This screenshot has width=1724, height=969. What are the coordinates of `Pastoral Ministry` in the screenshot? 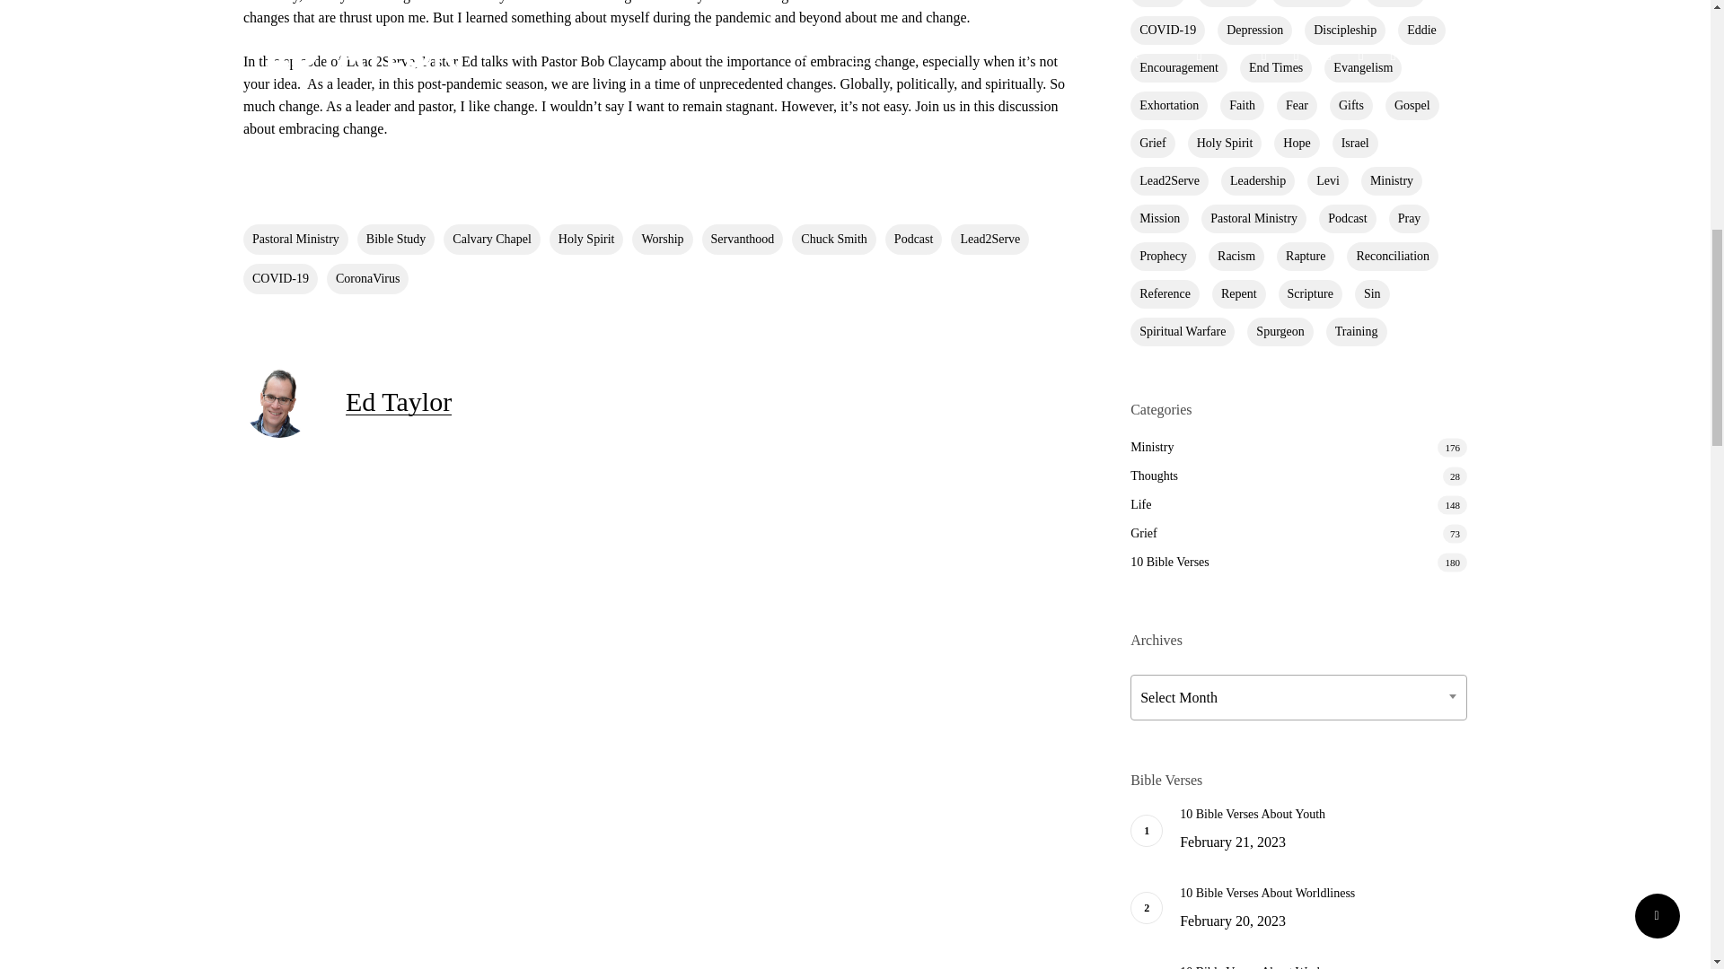 It's located at (295, 239).